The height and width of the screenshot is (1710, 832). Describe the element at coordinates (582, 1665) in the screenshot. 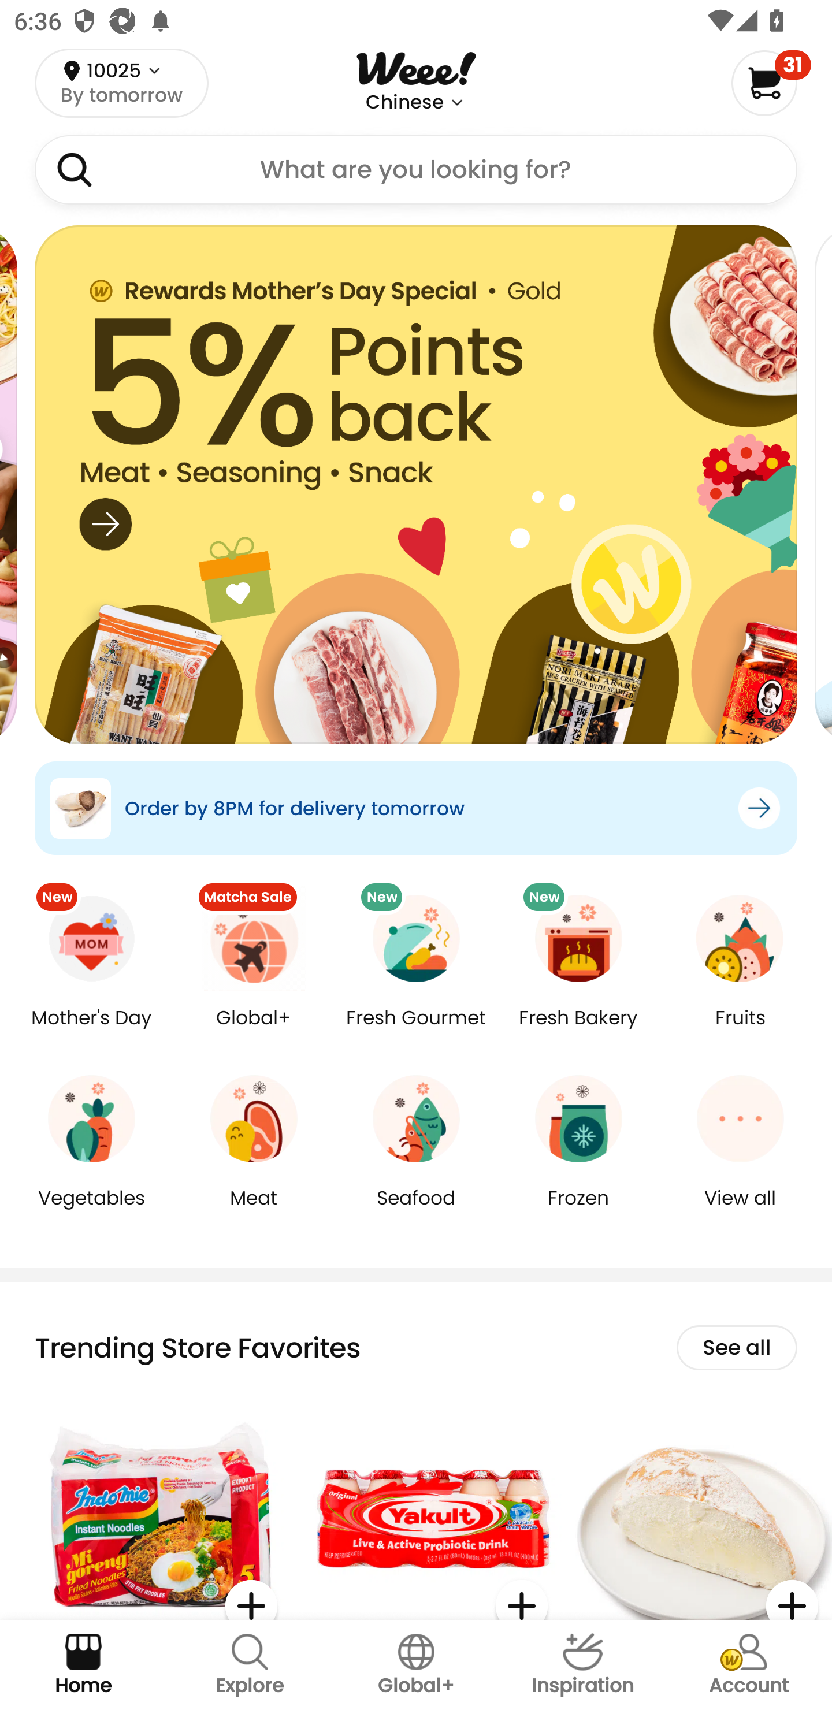

I see `Inspiration` at that location.